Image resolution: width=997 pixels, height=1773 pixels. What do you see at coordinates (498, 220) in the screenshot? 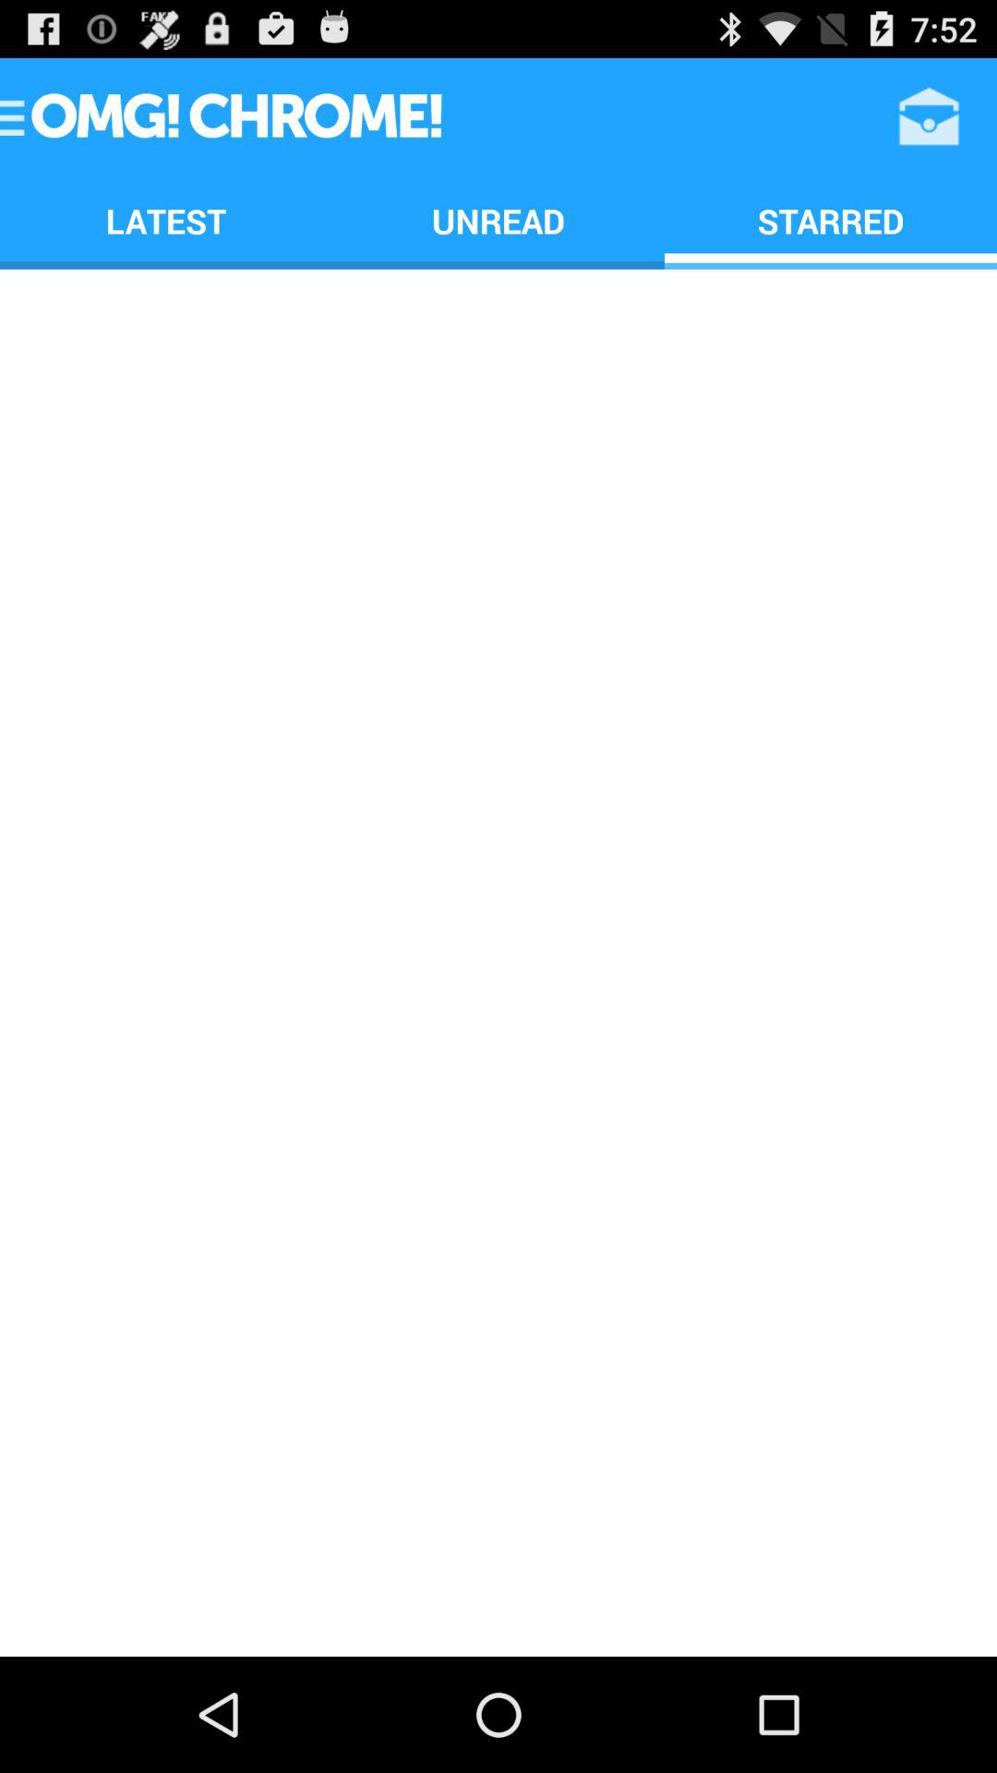
I see `scroll to the unread item` at bounding box center [498, 220].